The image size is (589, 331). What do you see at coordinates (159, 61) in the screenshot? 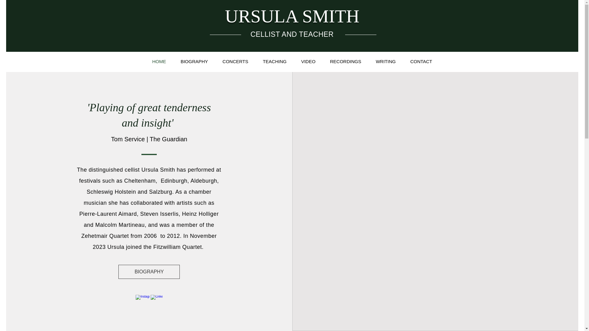
I see `HOME` at bounding box center [159, 61].